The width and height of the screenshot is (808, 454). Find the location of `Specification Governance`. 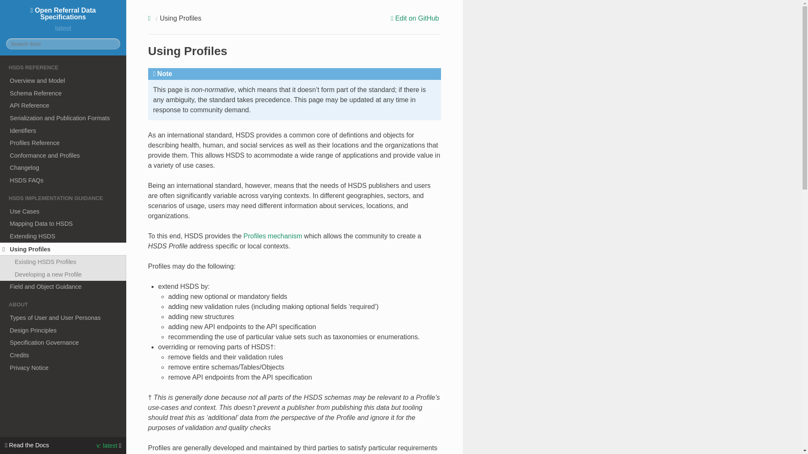

Specification Governance is located at coordinates (63, 343).